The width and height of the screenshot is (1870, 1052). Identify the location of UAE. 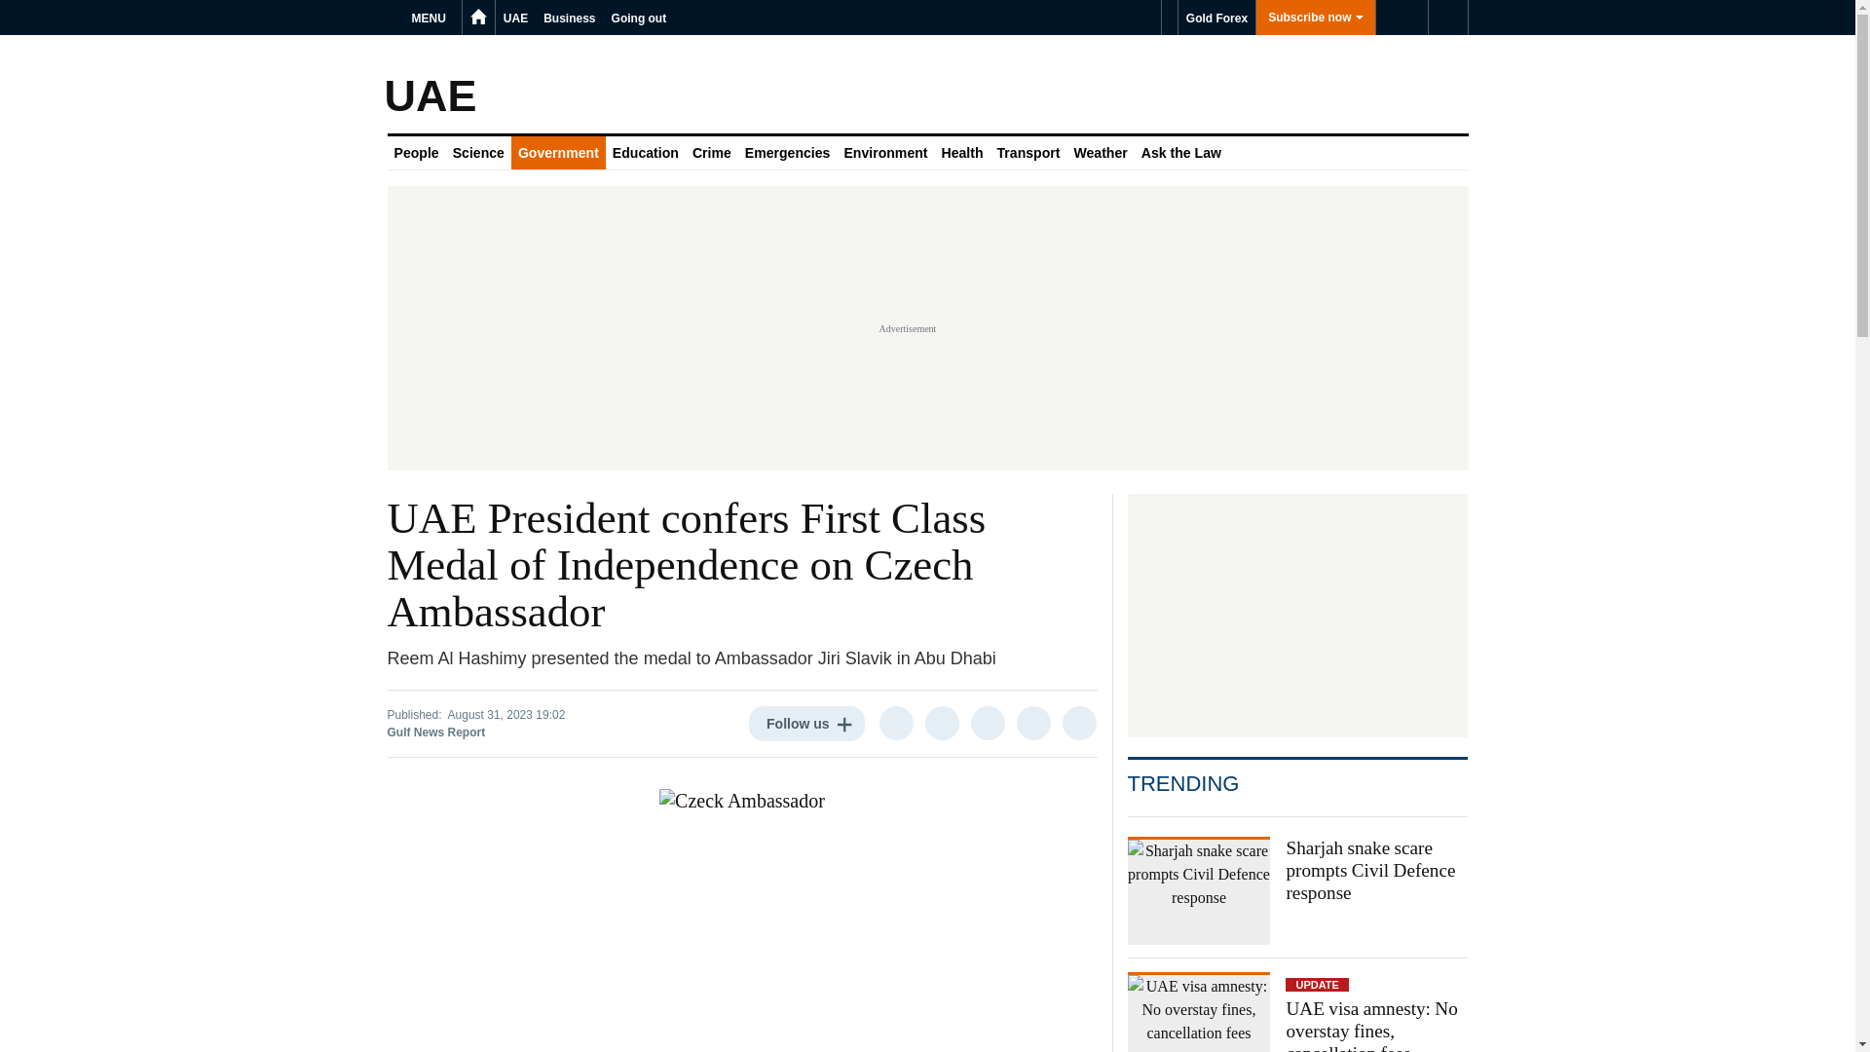
(514, 18).